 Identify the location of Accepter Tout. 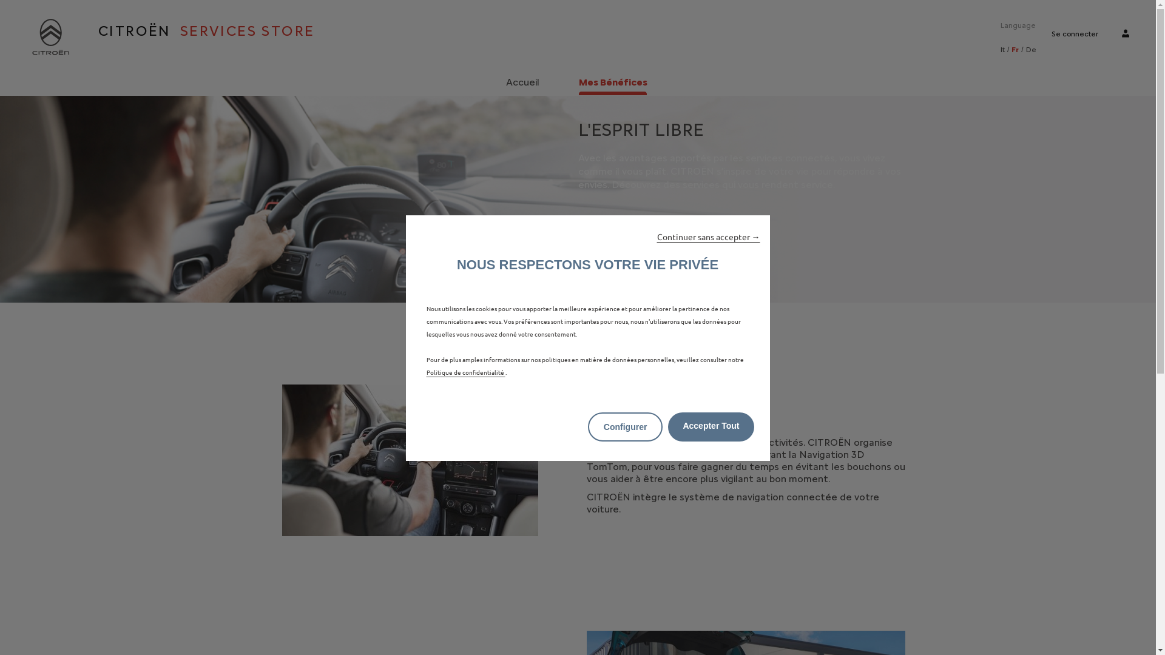
(711, 427).